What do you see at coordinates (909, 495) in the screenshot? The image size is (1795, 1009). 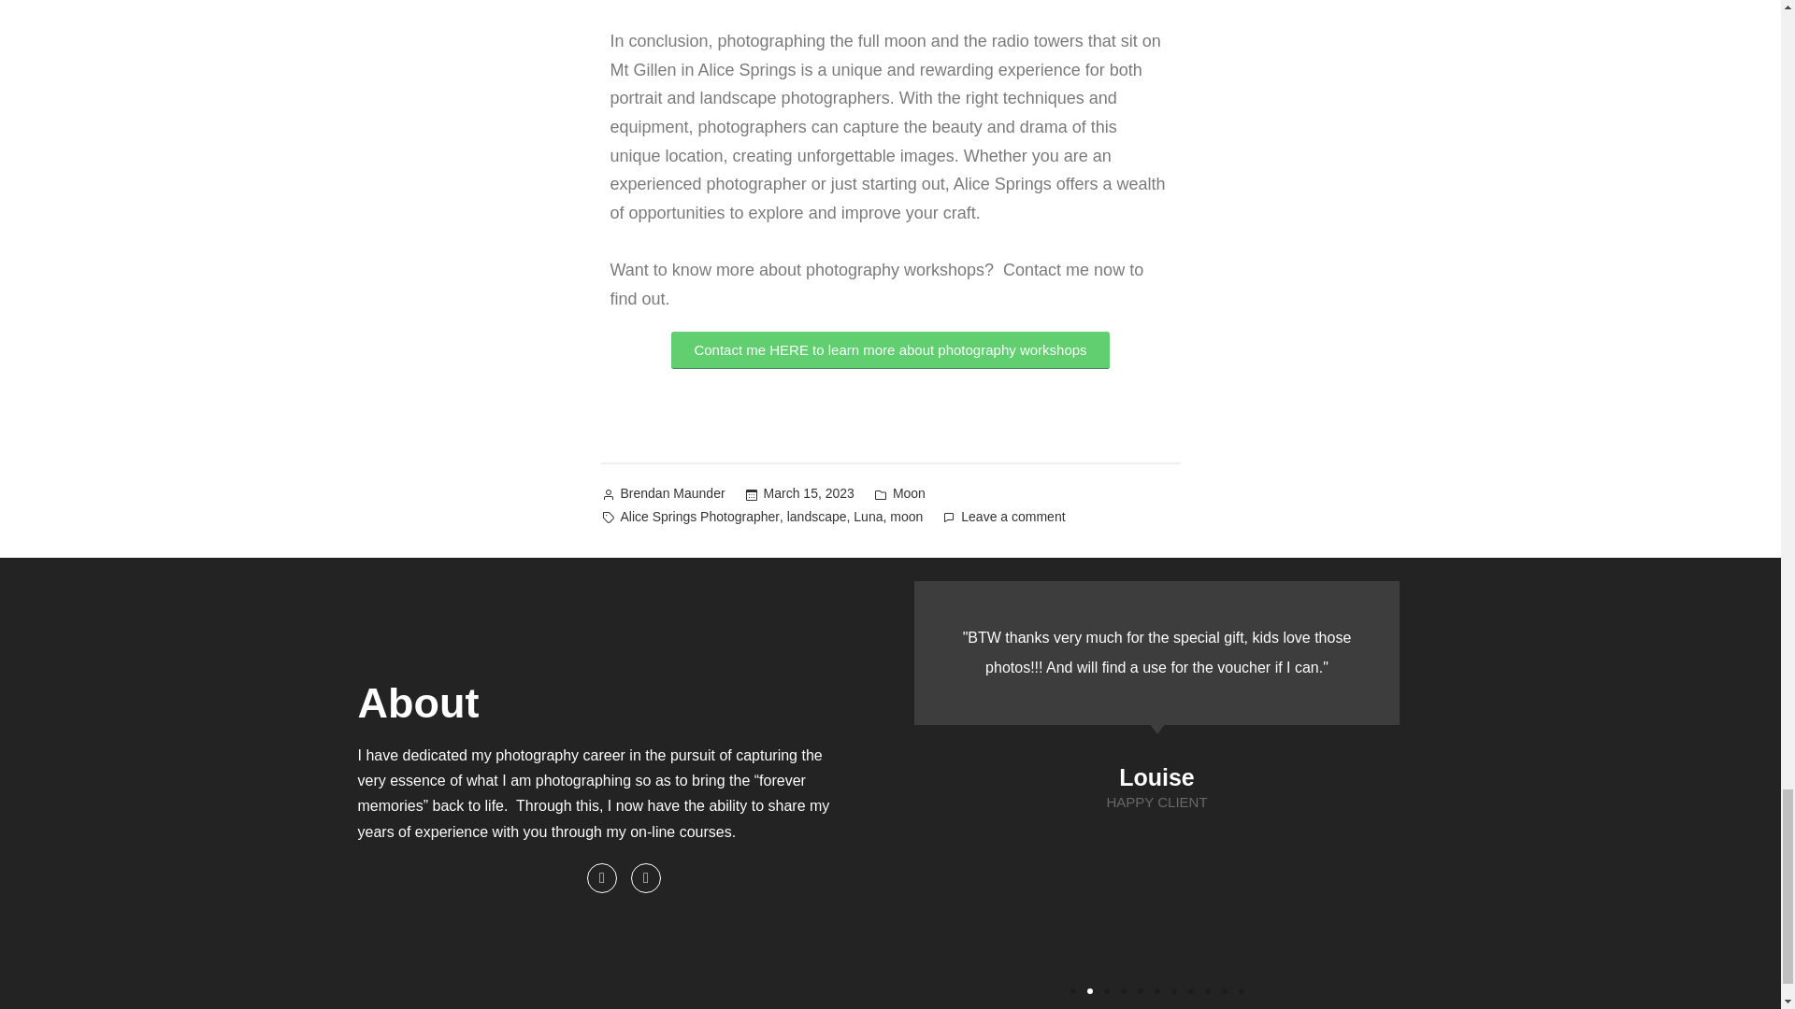 I see `Moon` at bounding box center [909, 495].